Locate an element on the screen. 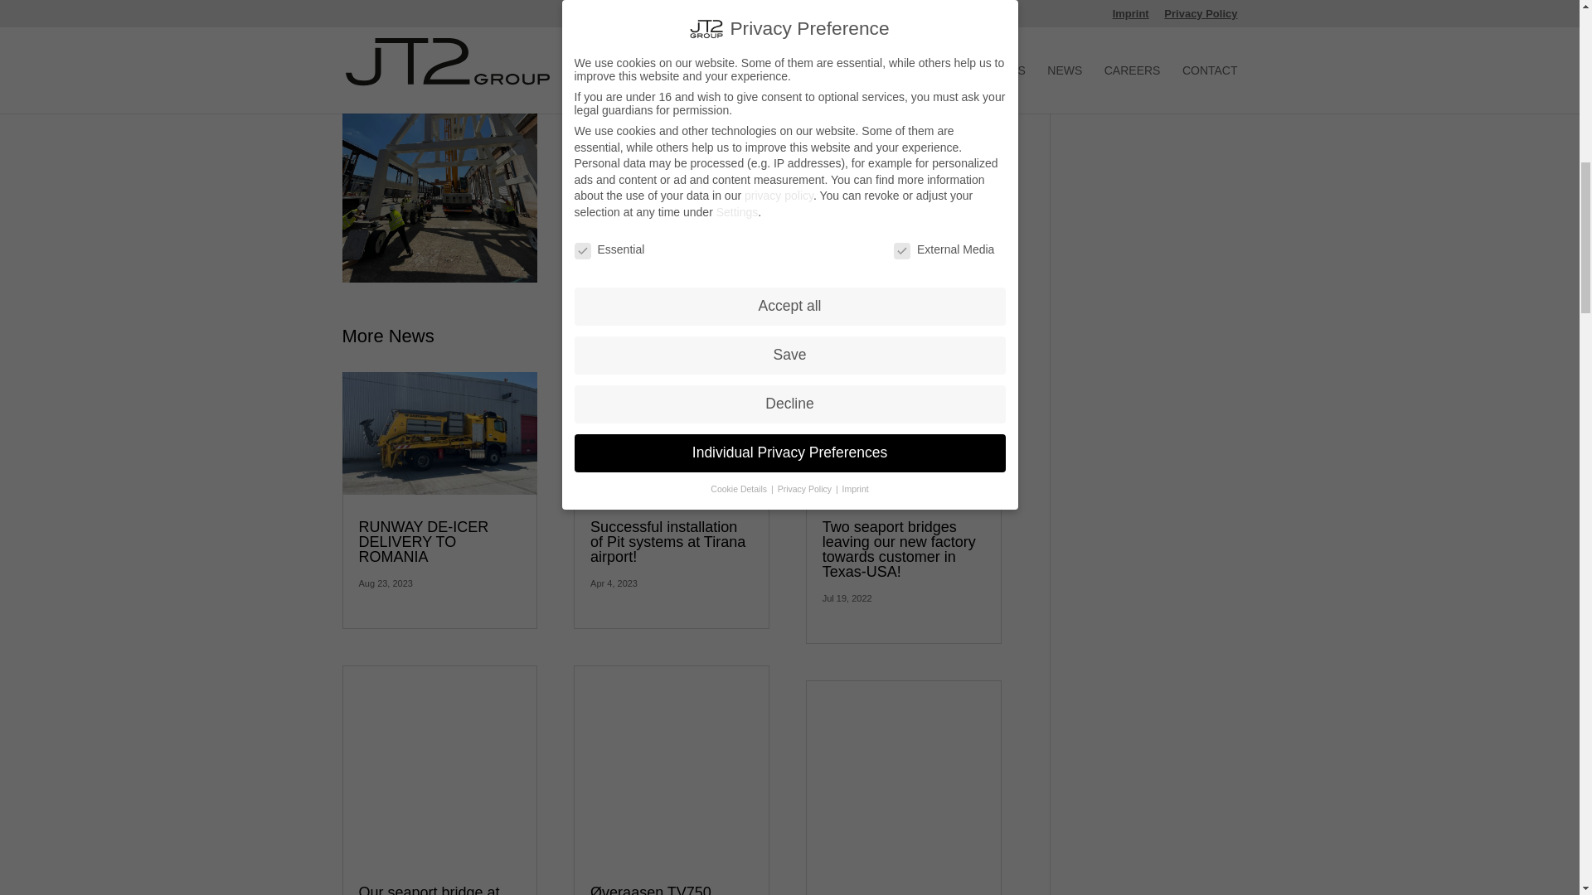  Our seaport bridge at work in USA! is located at coordinates (429, 890).